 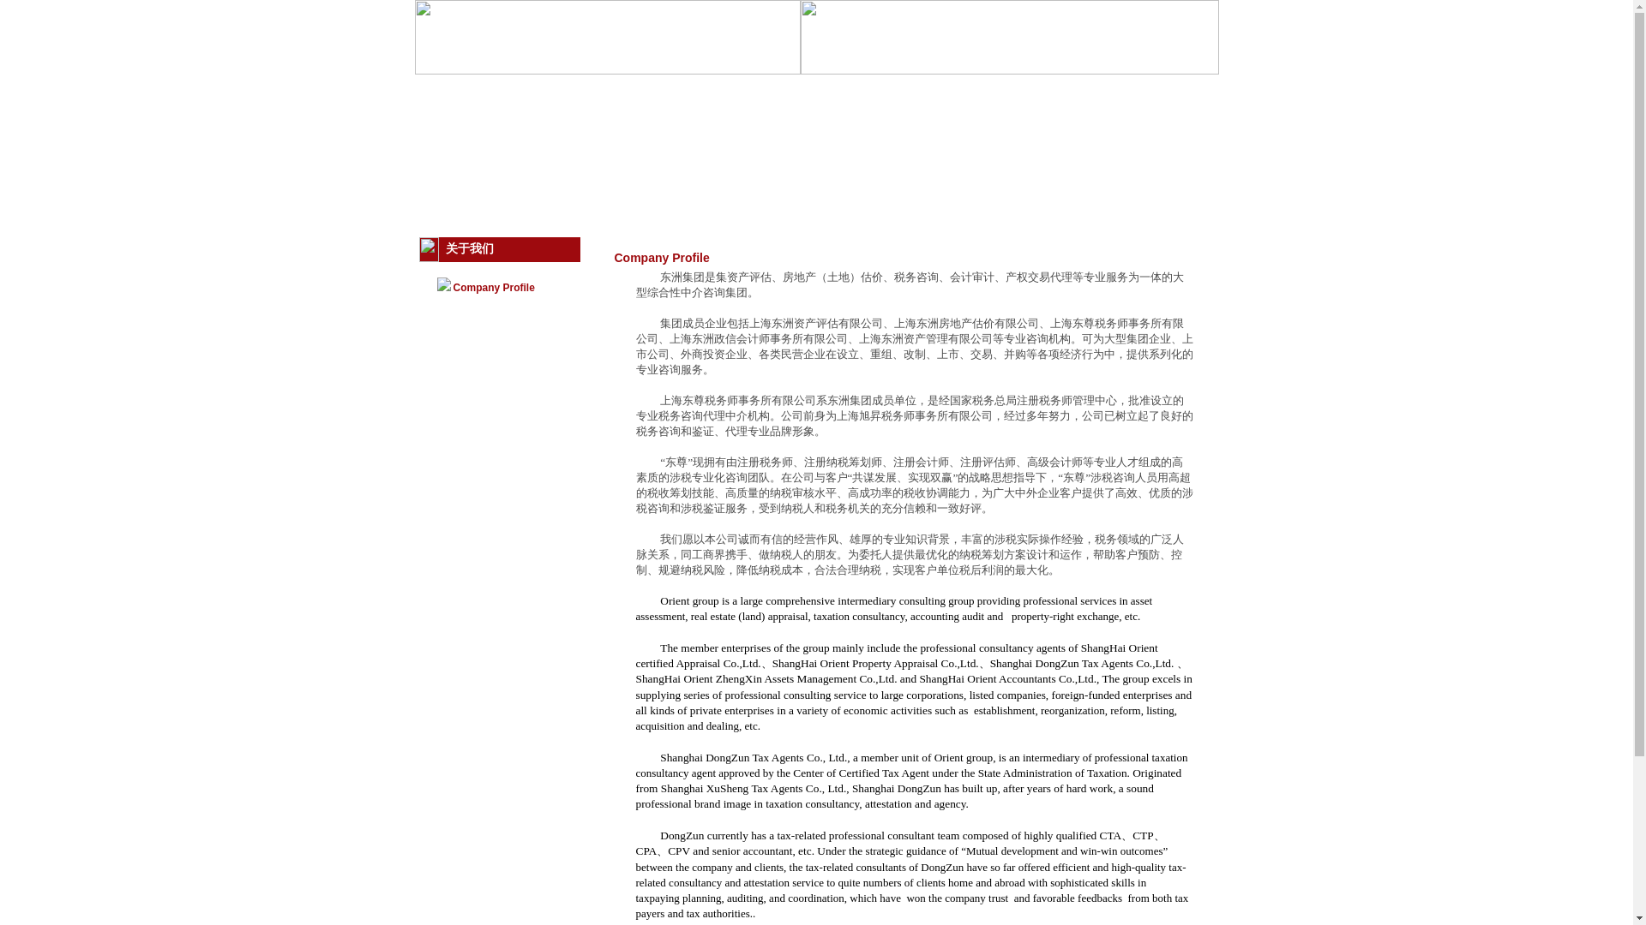 What do you see at coordinates (493, 288) in the screenshot?
I see `Company Profile` at bounding box center [493, 288].